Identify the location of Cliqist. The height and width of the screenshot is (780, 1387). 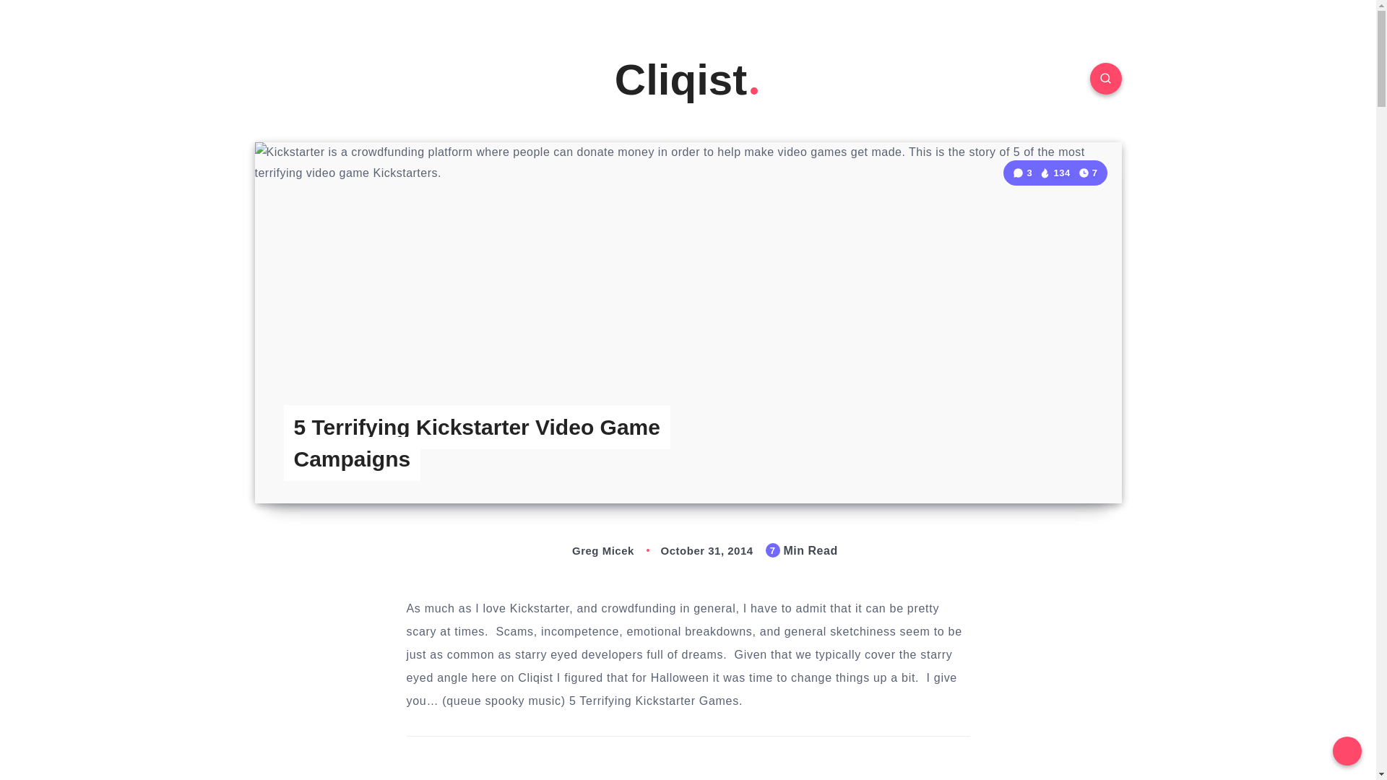
(688, 79).